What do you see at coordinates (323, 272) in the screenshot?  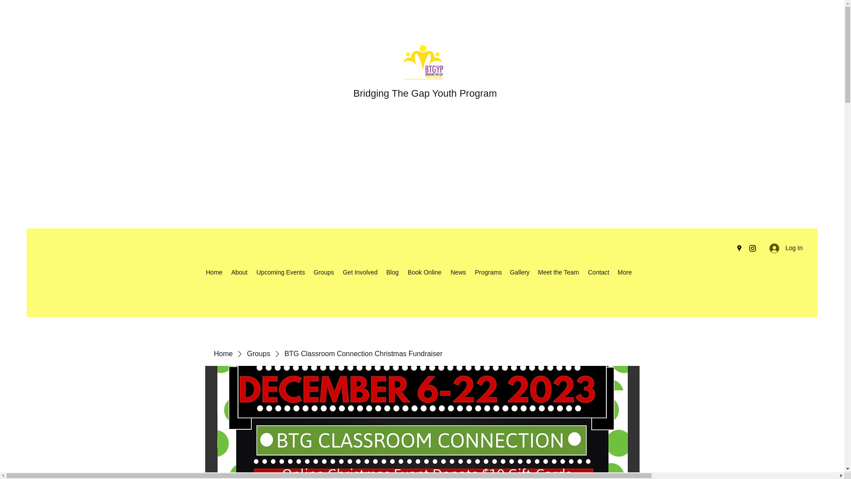 I see `Groups` at bounding box center [323, 272].